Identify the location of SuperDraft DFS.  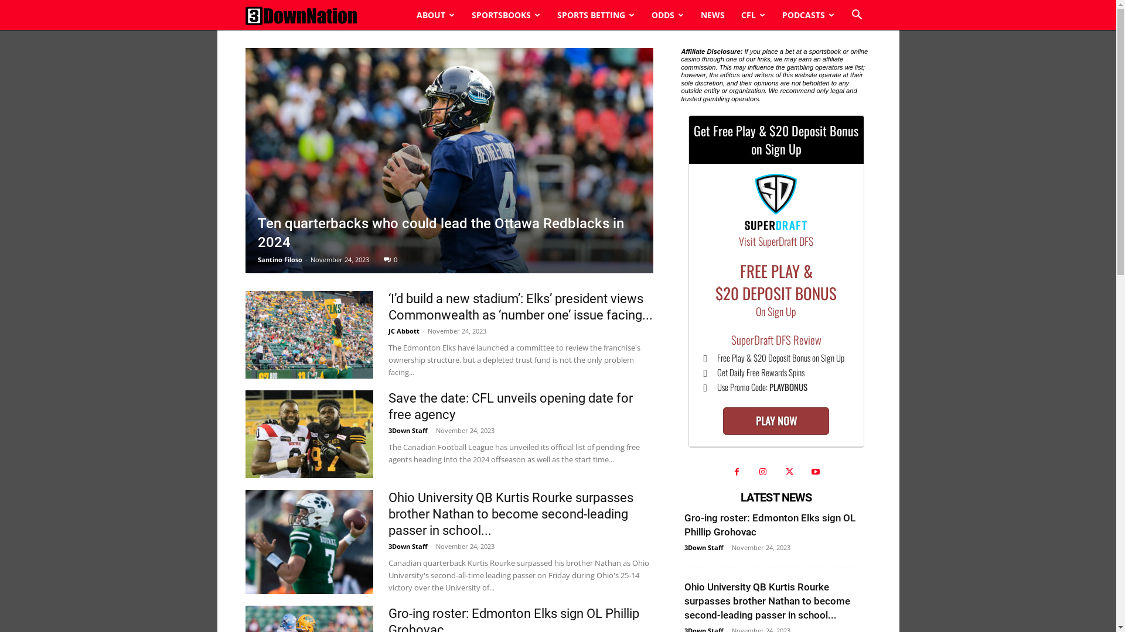
(776, 205).